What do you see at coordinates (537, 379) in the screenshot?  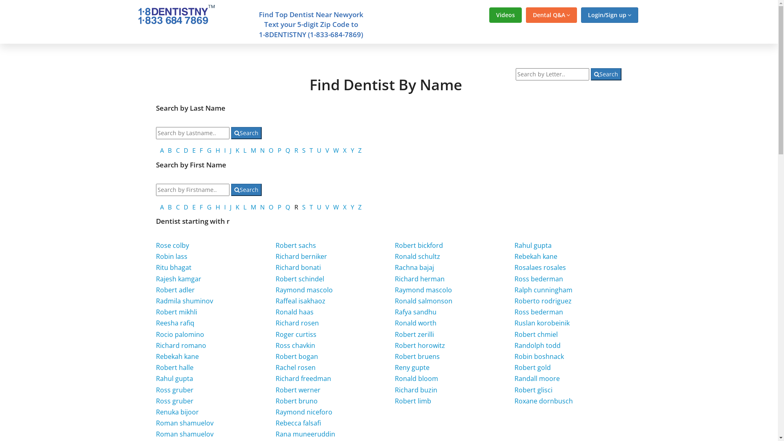 I see `Randall moore` at bounding box center [537, 379].